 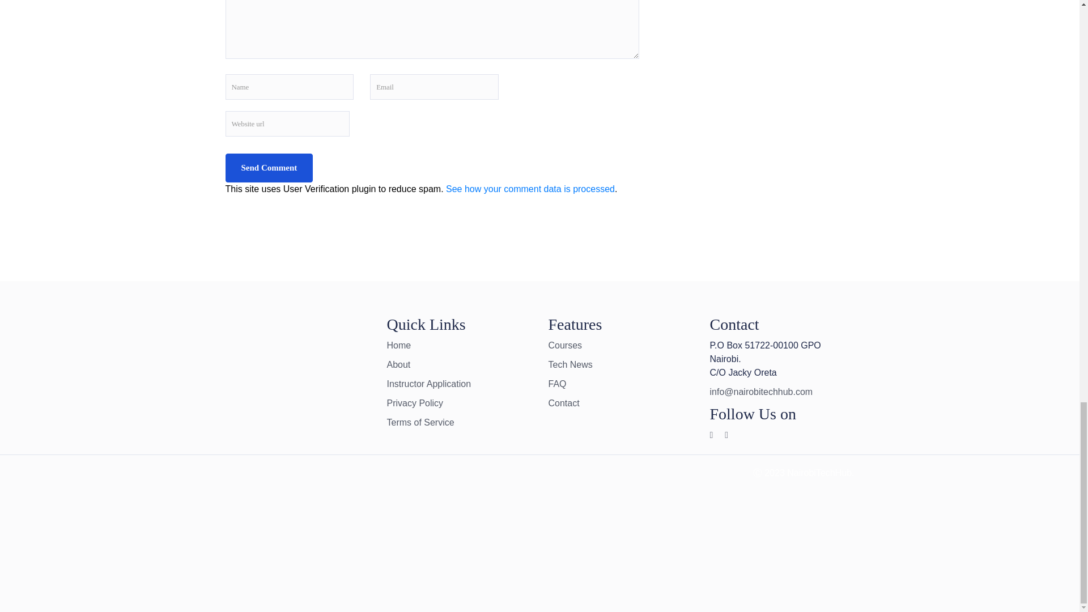 What do you see at coordinates (323, 532) in the screenshot?
I see `Footer Logo` at bounding box center [323, 532].